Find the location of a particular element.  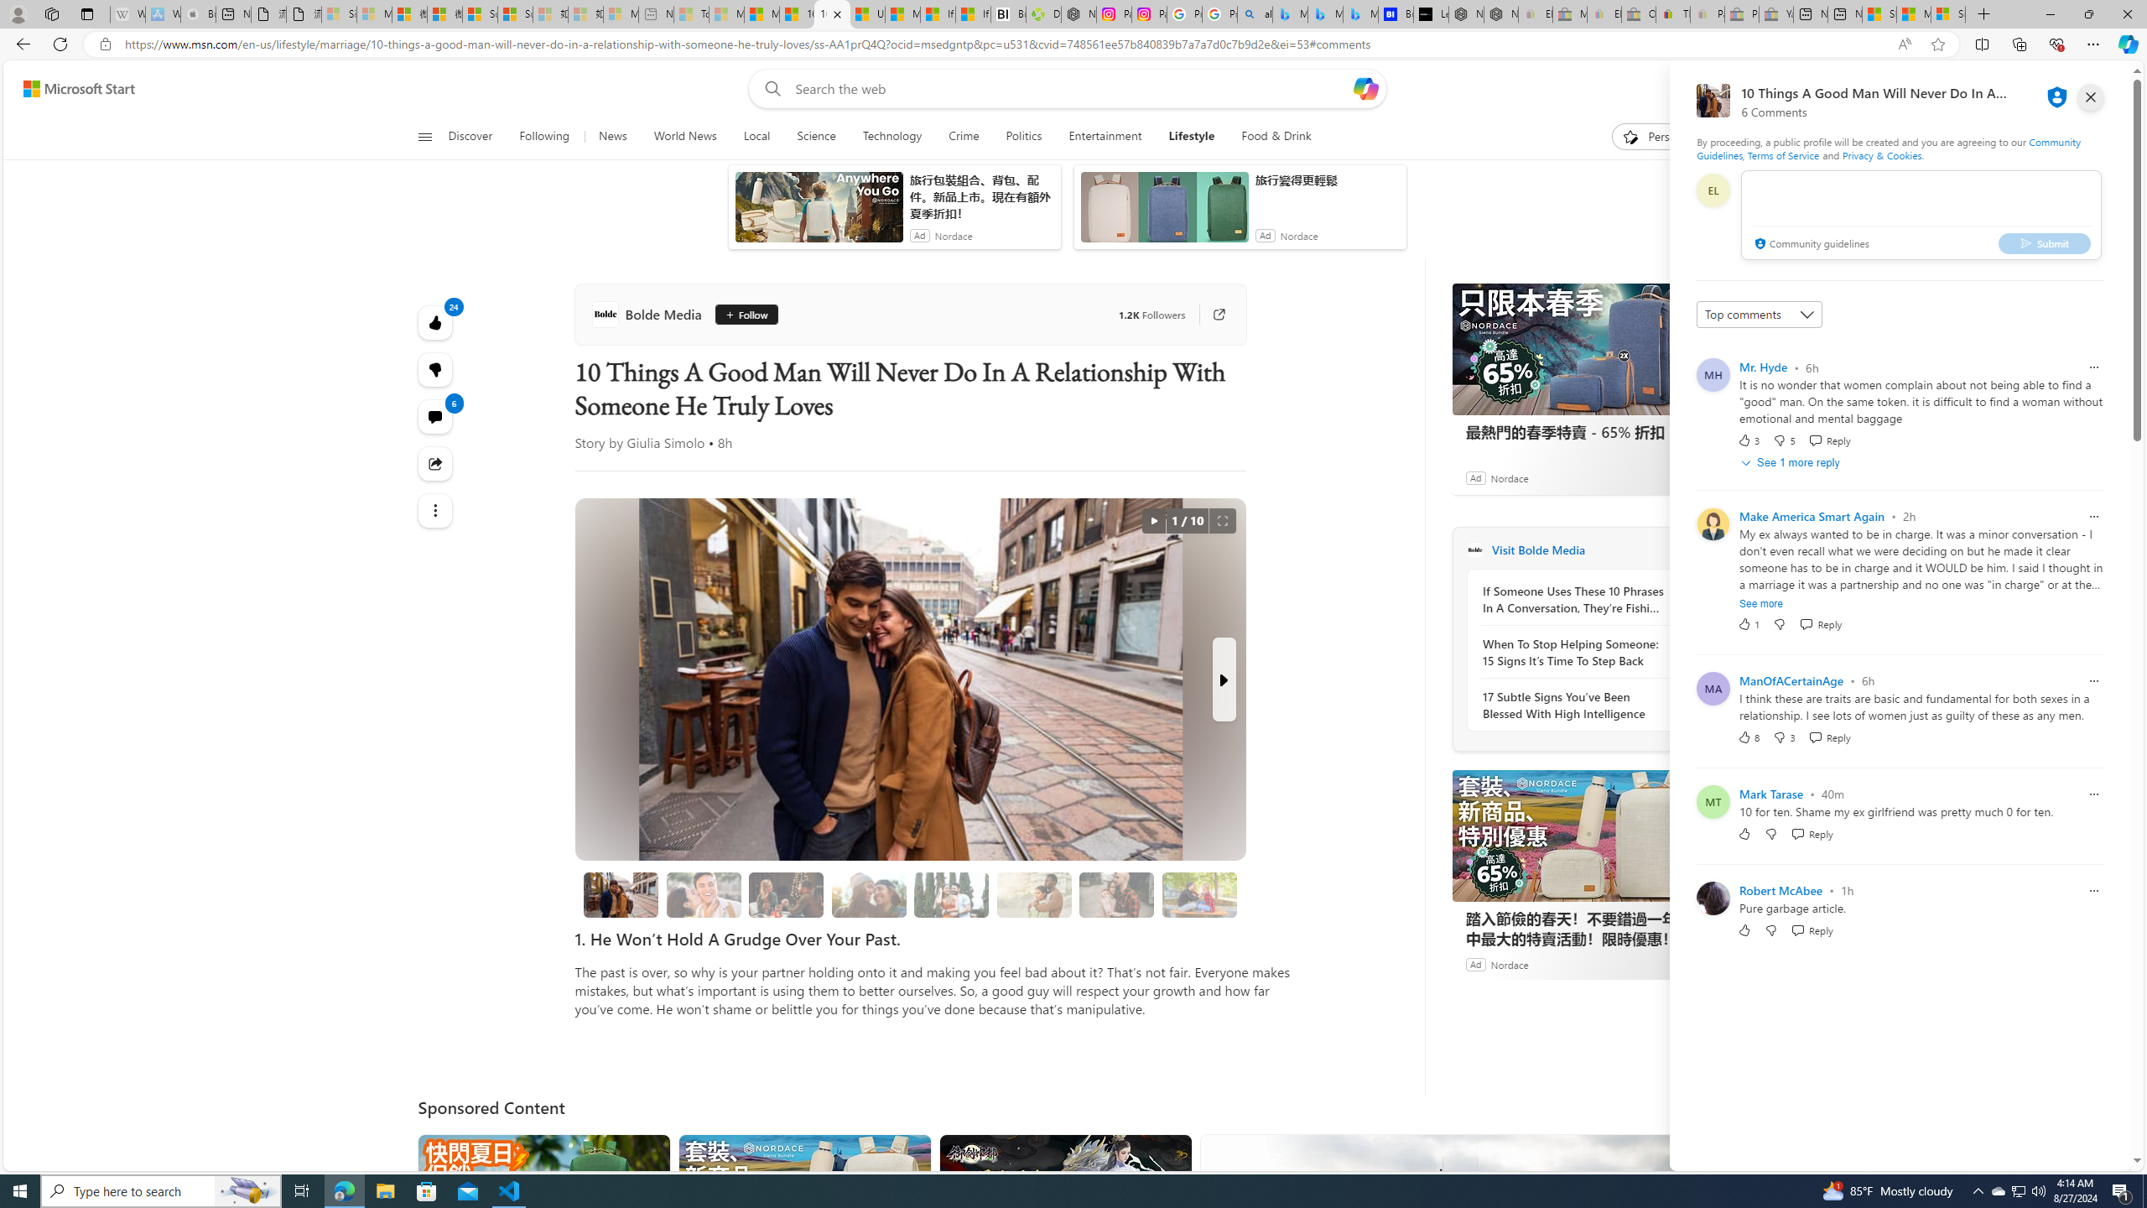

Personalize is located at coordinates (1664, 137).